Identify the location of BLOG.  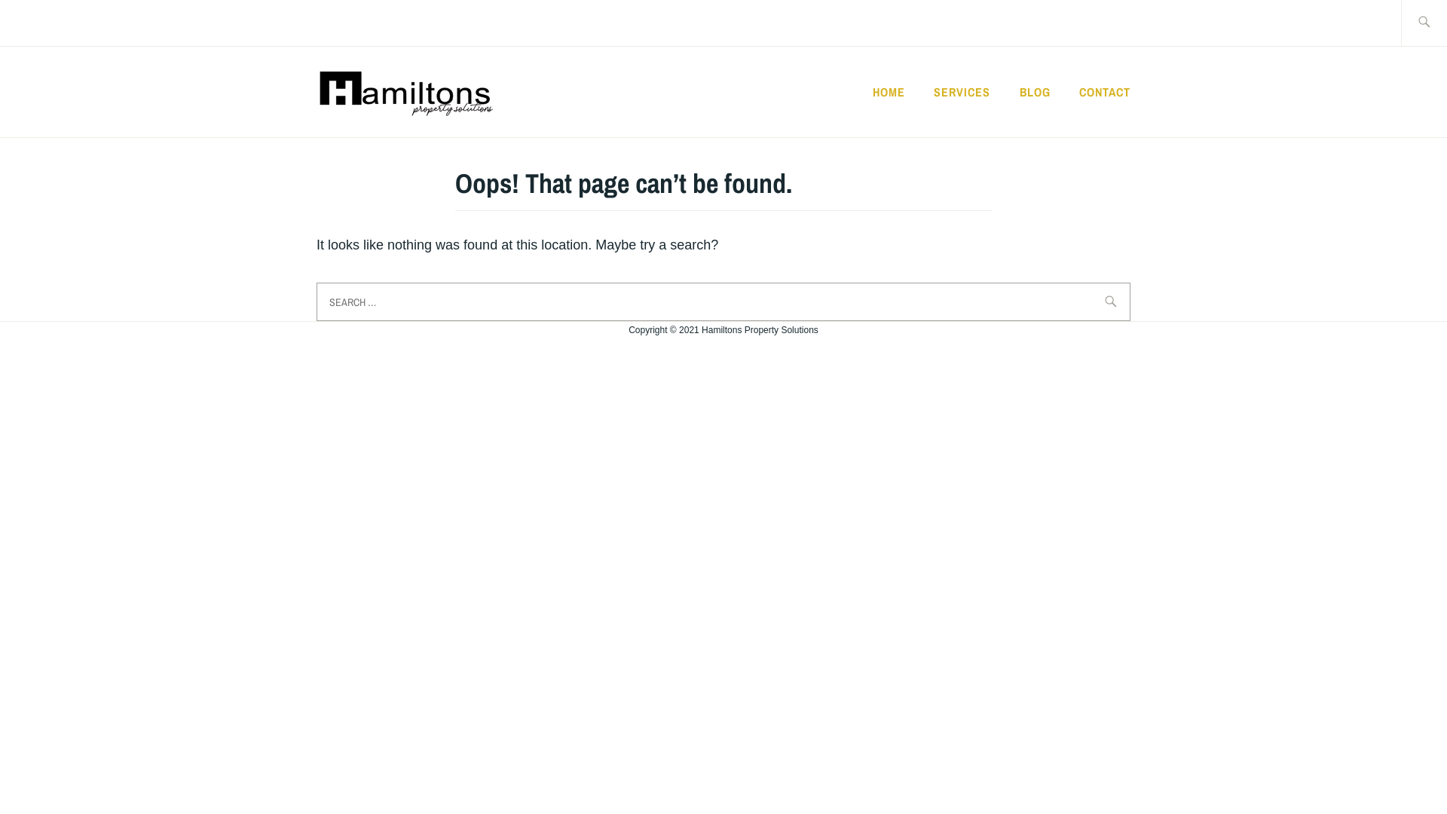
(1036, 92).